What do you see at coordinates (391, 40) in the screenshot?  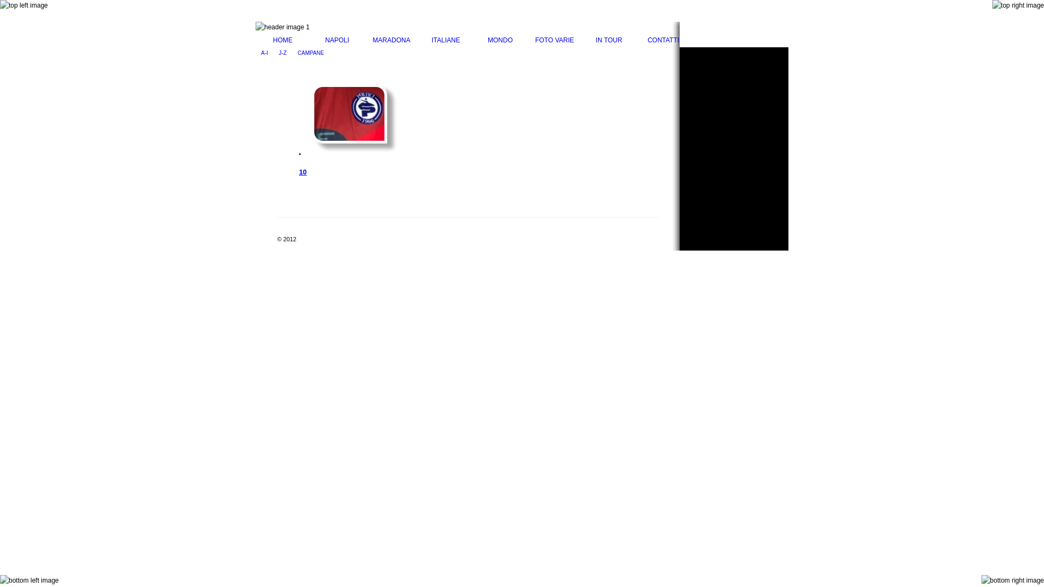 I see `MARADONA` at bounding box center [391, 40].